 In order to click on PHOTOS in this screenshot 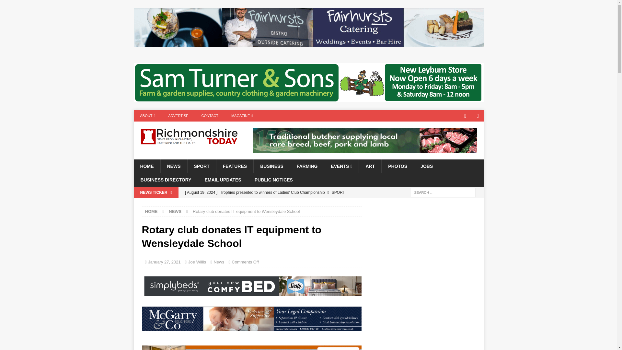, I will do `click(397, 166)`.